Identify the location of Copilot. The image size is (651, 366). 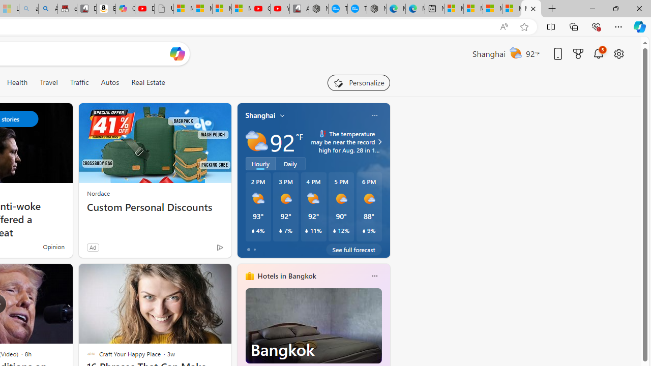
(125, 9).